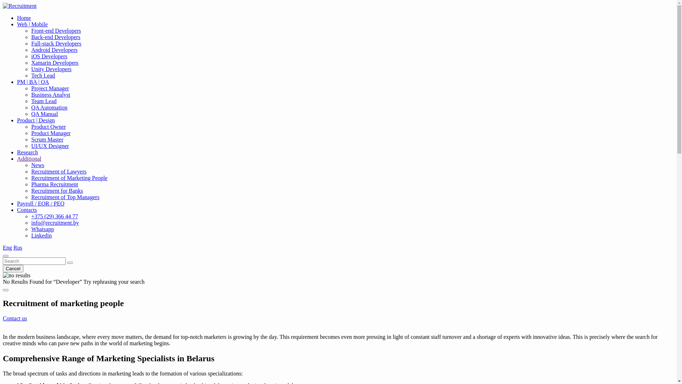 This screenshot has height=384, width=682. What do you see at coordinates (55, 223) in the screenshot?
I see `info@recruitment.by` at bounding box center [55, 223].